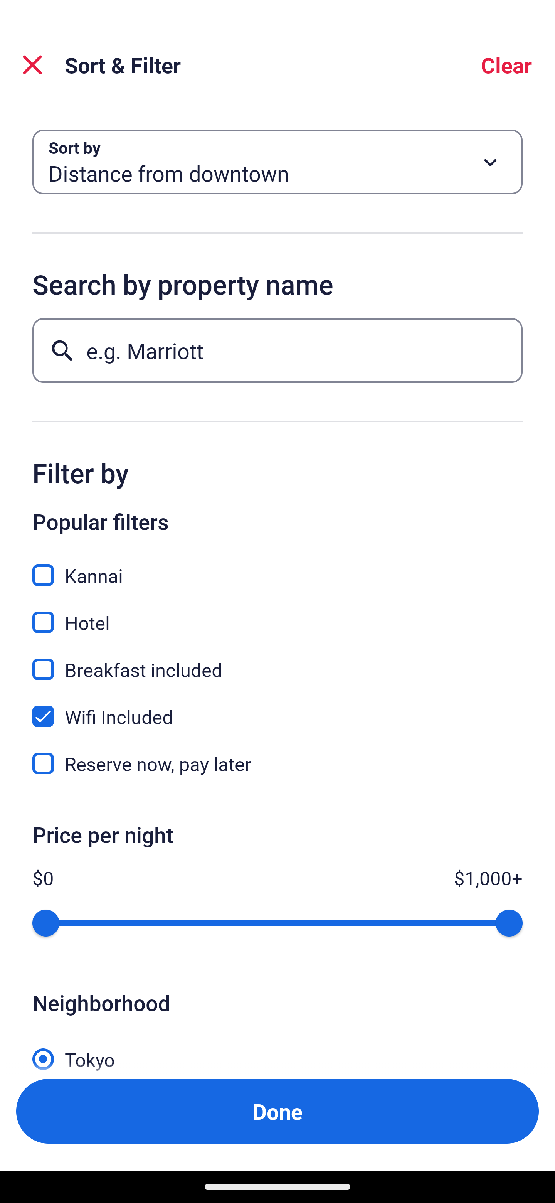 The image size is (555, 1203). Describe the element at coordinates (277, 614) in the screenshot. I see `Hotel, Hotel` at that location.